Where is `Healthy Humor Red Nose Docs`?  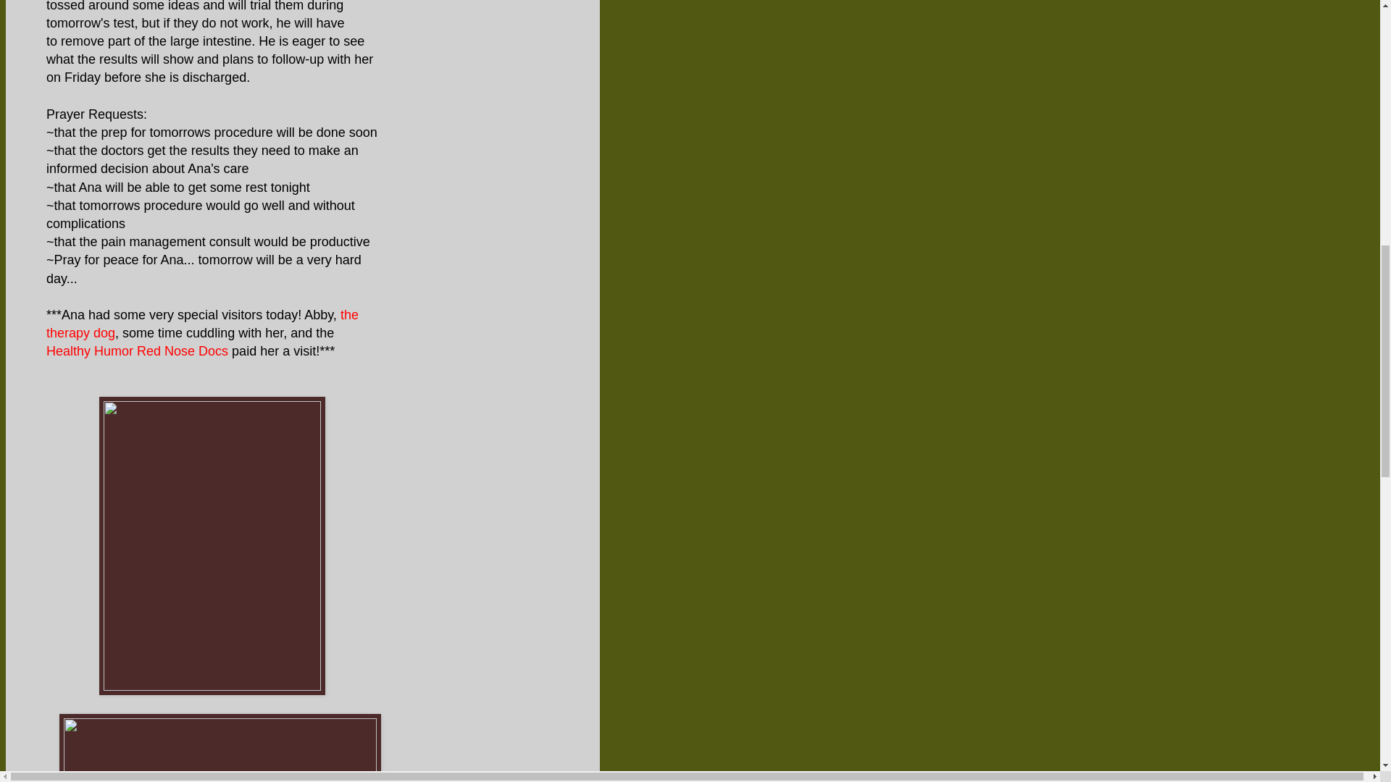
Healthy Humor Red Nose Docs is located at coordinates (136, 350).